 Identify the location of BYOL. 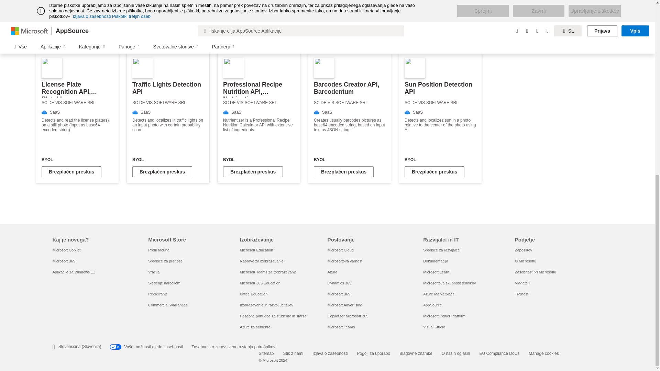
(168, 159).